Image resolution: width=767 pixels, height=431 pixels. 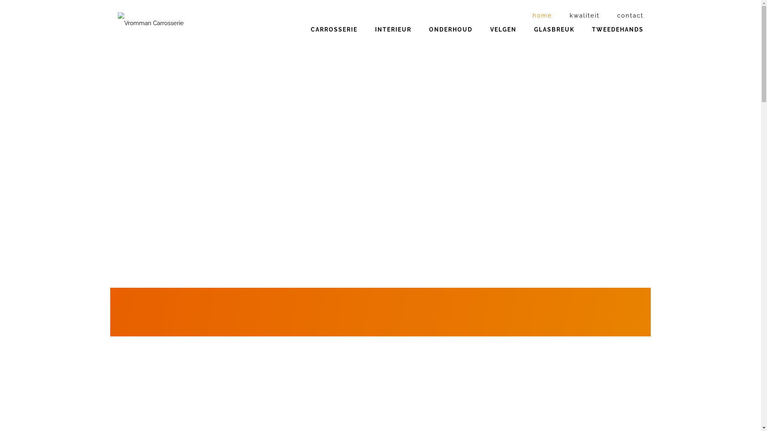 I want to click on CARROSSERIE, so click(x=334, y=42).